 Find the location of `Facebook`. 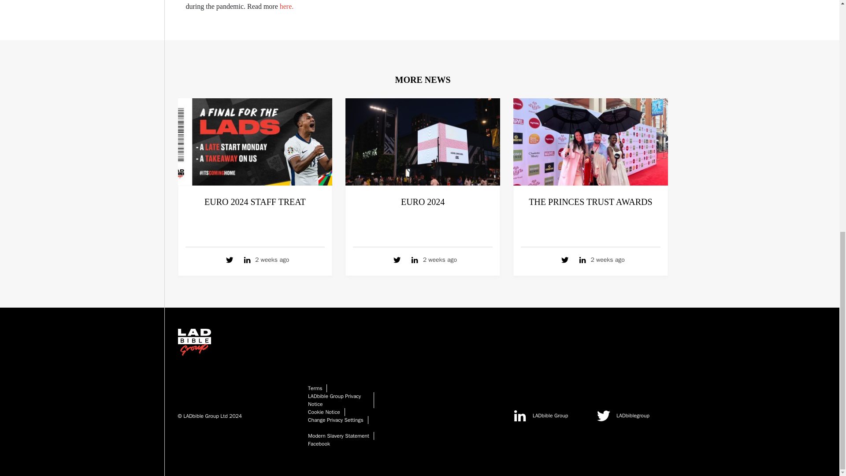

Facebook is located at coordinates (319, 444).